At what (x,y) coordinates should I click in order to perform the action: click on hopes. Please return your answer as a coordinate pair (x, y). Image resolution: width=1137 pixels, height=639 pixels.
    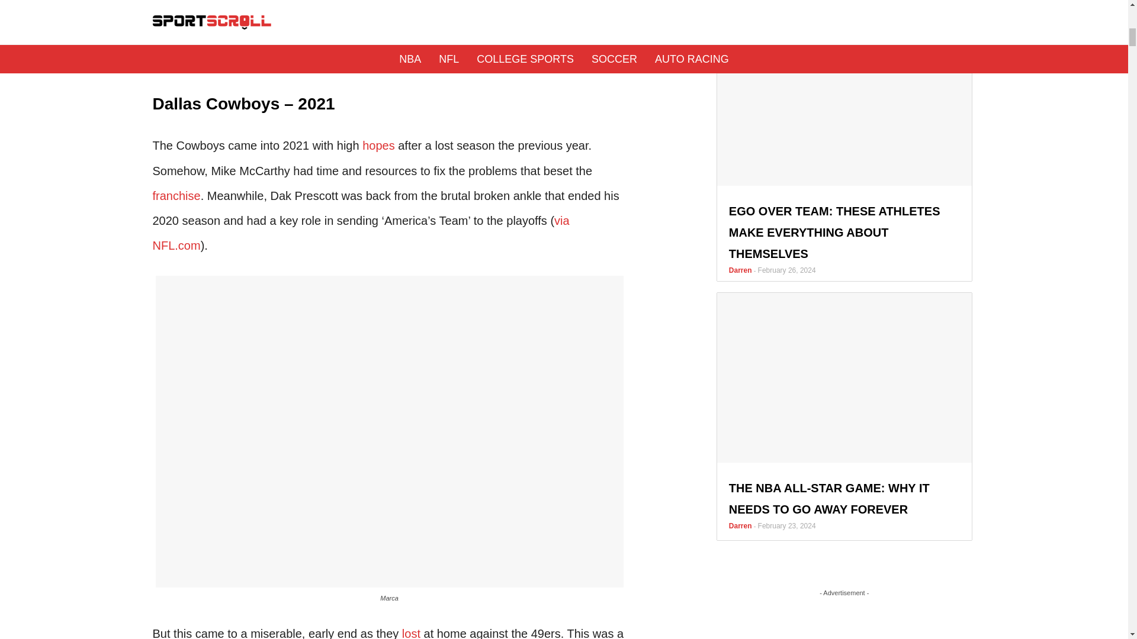
    Looking at the image, I should click on (378, 146).